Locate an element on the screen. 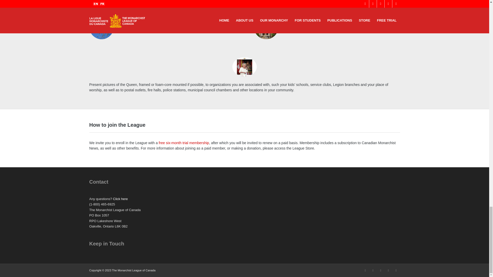  Instagram is located at coordinates (388, 270).